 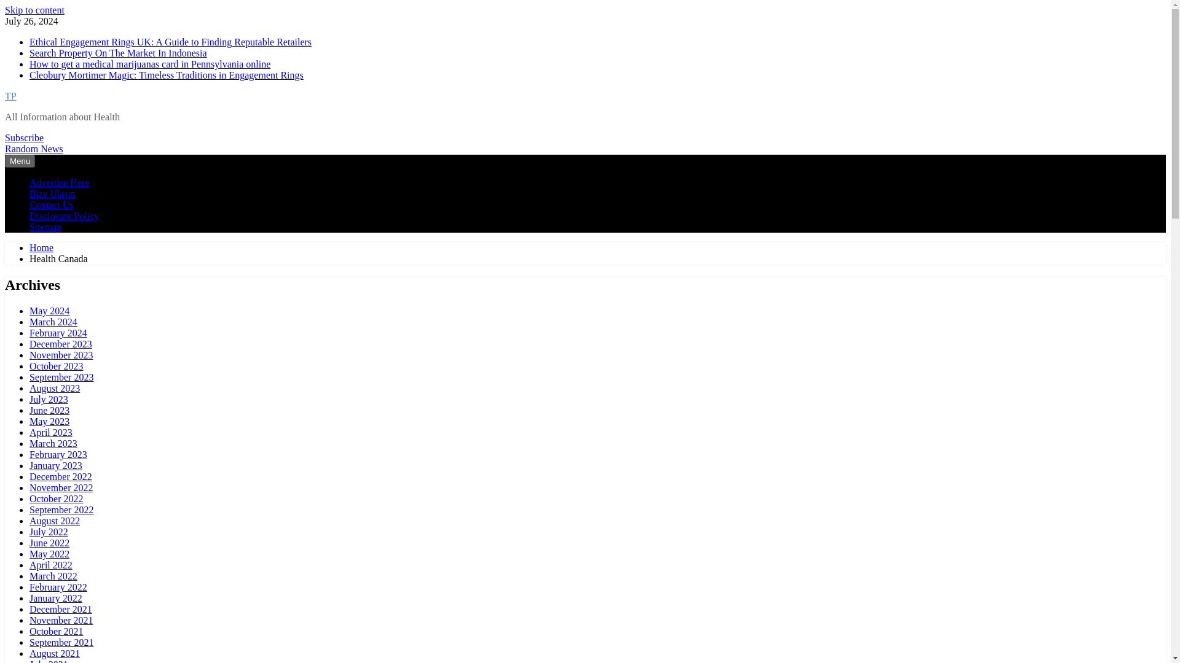 I want to click on January 2023, so click(x=56, y=465).